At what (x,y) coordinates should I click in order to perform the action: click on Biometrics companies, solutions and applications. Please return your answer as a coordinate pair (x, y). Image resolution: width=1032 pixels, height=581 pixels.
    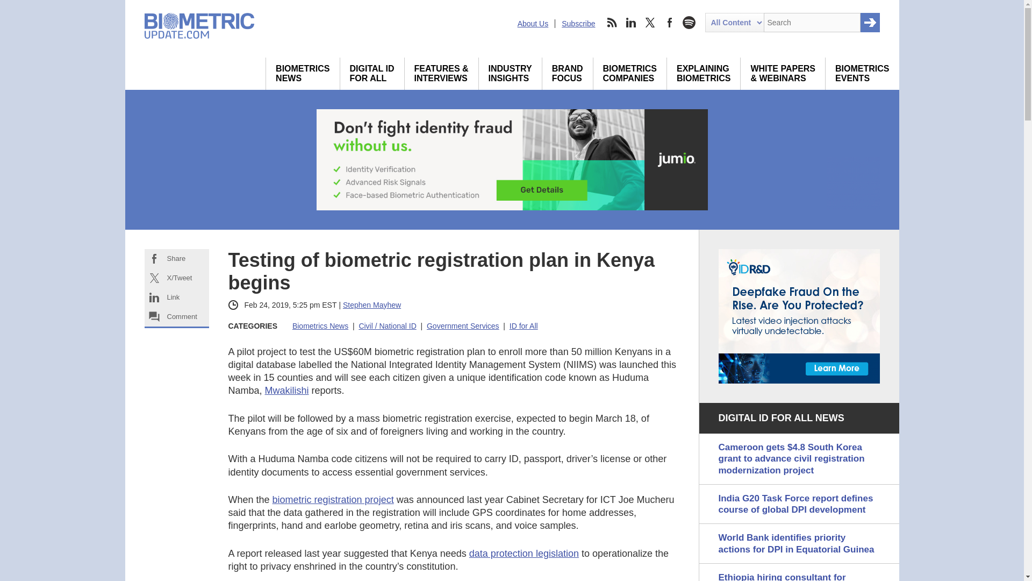
    Looking at the image, I should click on (630, 73).